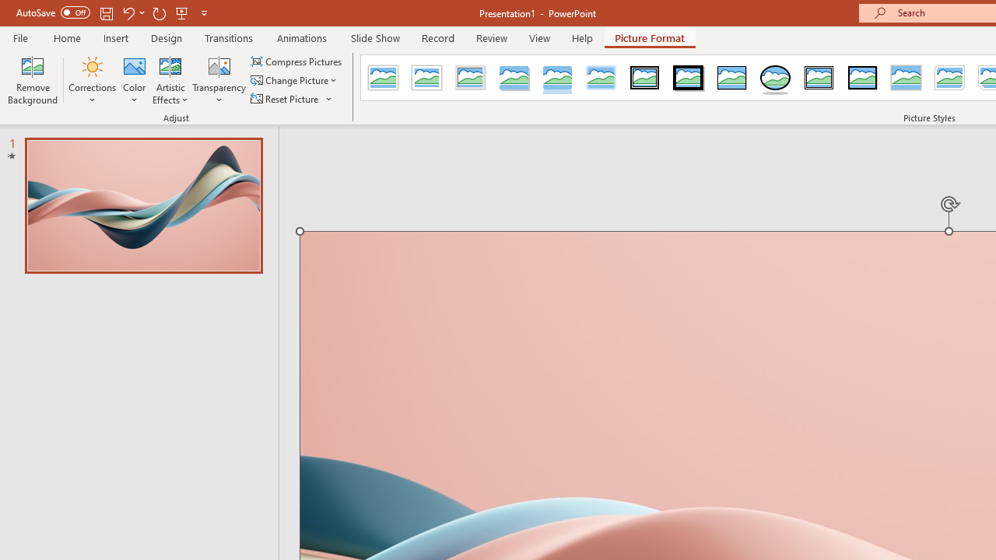 Image resolution: width=996 pixels, height=560 pixels. Describe the element at coordinates (33, 79) in the screenshot. I see `Remove Background` at that location.